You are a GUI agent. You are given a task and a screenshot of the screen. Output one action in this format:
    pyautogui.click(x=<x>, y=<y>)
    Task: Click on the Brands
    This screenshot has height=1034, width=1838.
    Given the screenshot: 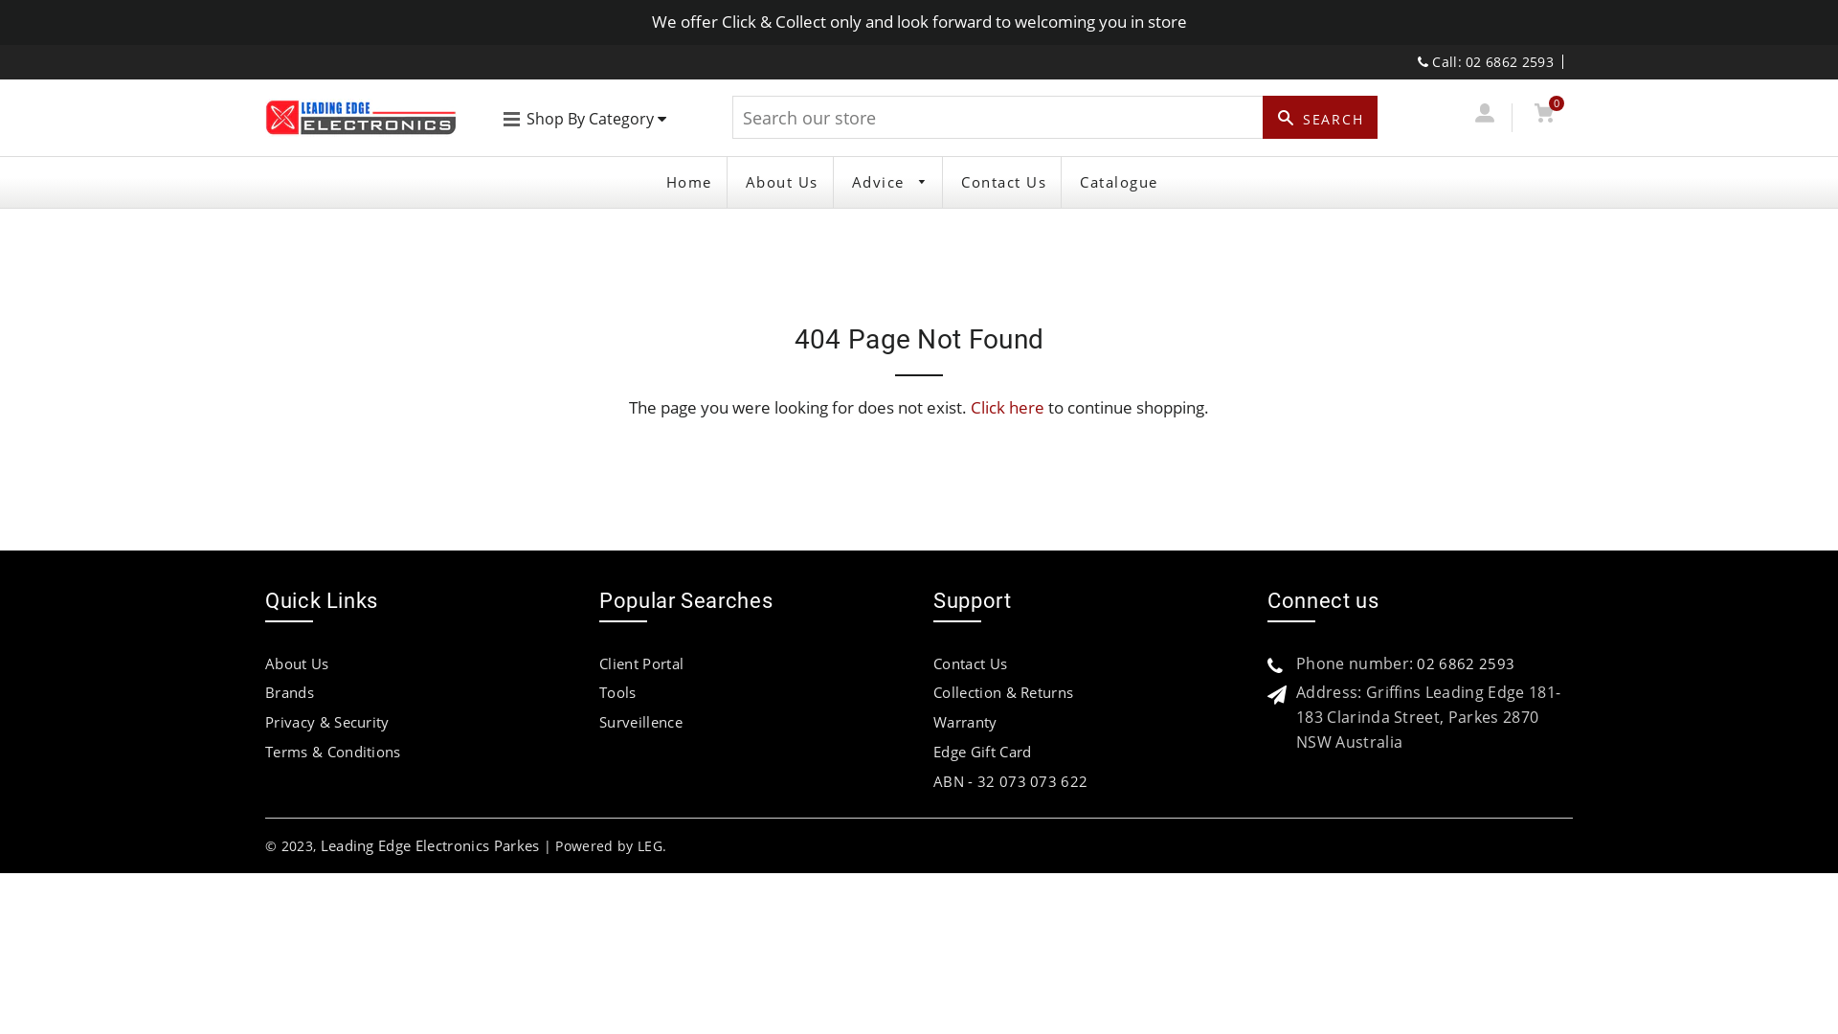 What is the action you would take?
    pyautogui.click(x=289, y=692)
    